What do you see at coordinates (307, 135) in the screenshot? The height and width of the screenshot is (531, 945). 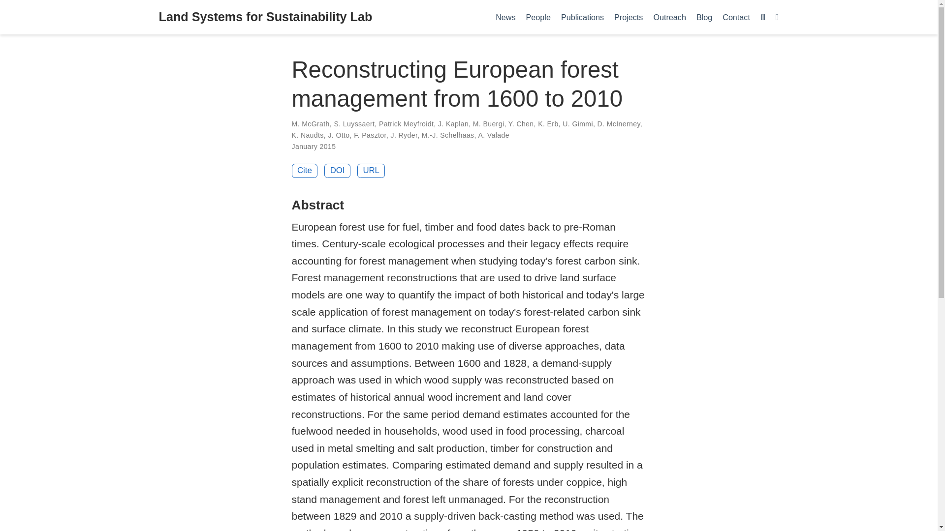 I see `K. Naudts` at bounding box center [307, 135].